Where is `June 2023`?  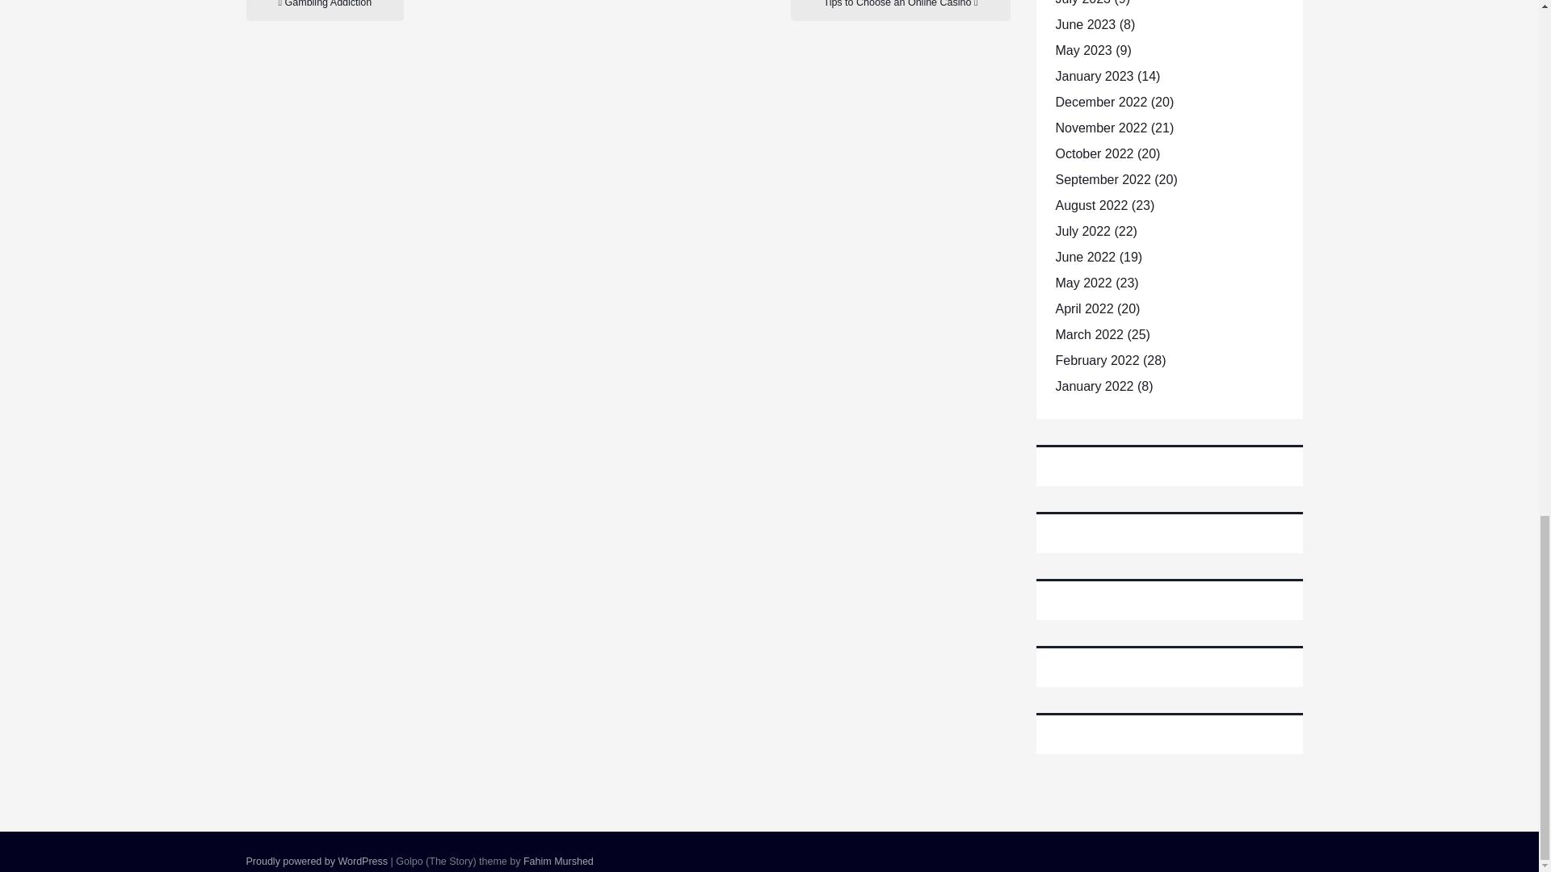
June 2023 is located at coordinates (1084, 24).